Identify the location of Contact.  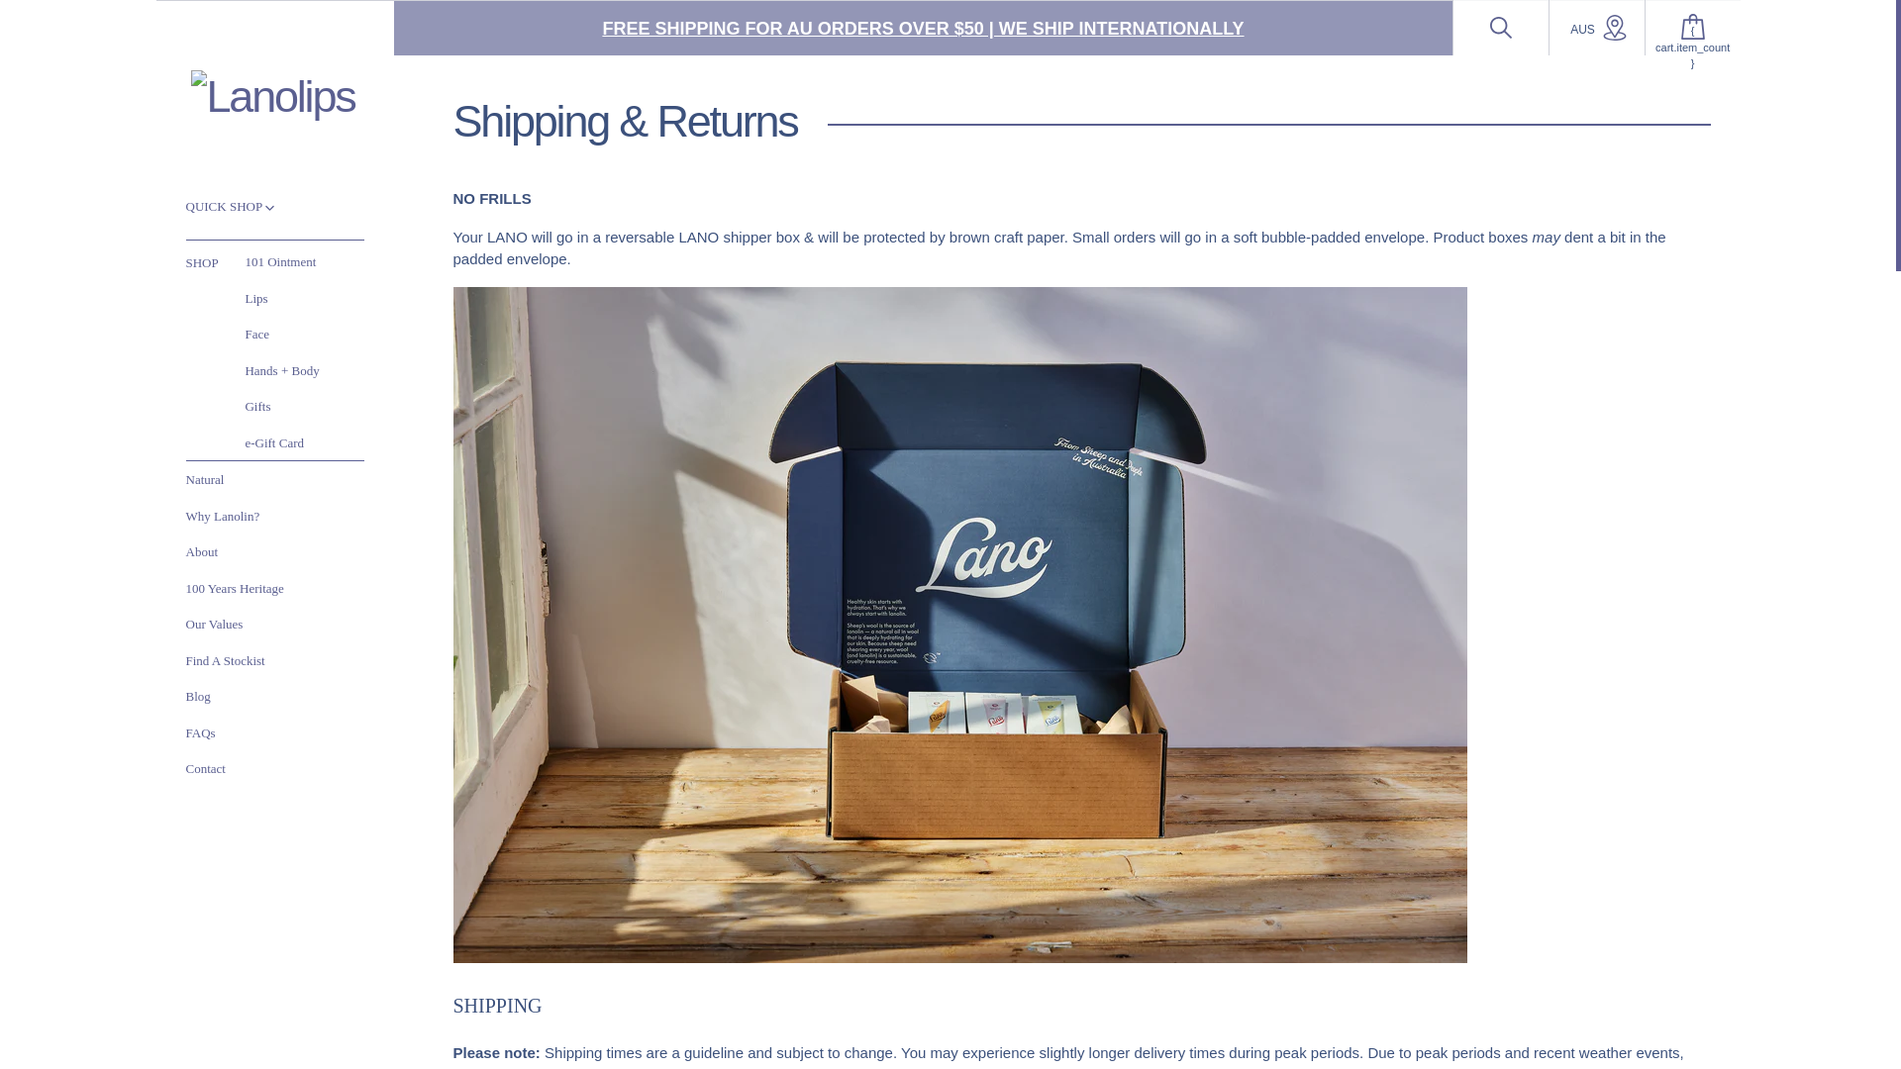
(206, 768).